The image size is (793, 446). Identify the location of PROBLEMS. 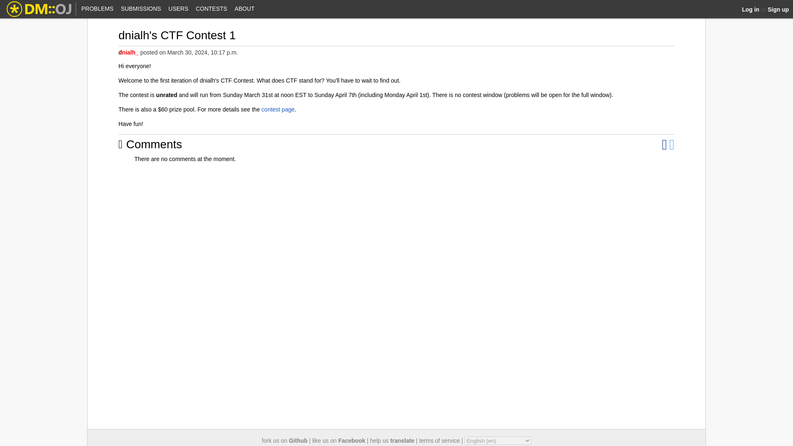
(97, 9).